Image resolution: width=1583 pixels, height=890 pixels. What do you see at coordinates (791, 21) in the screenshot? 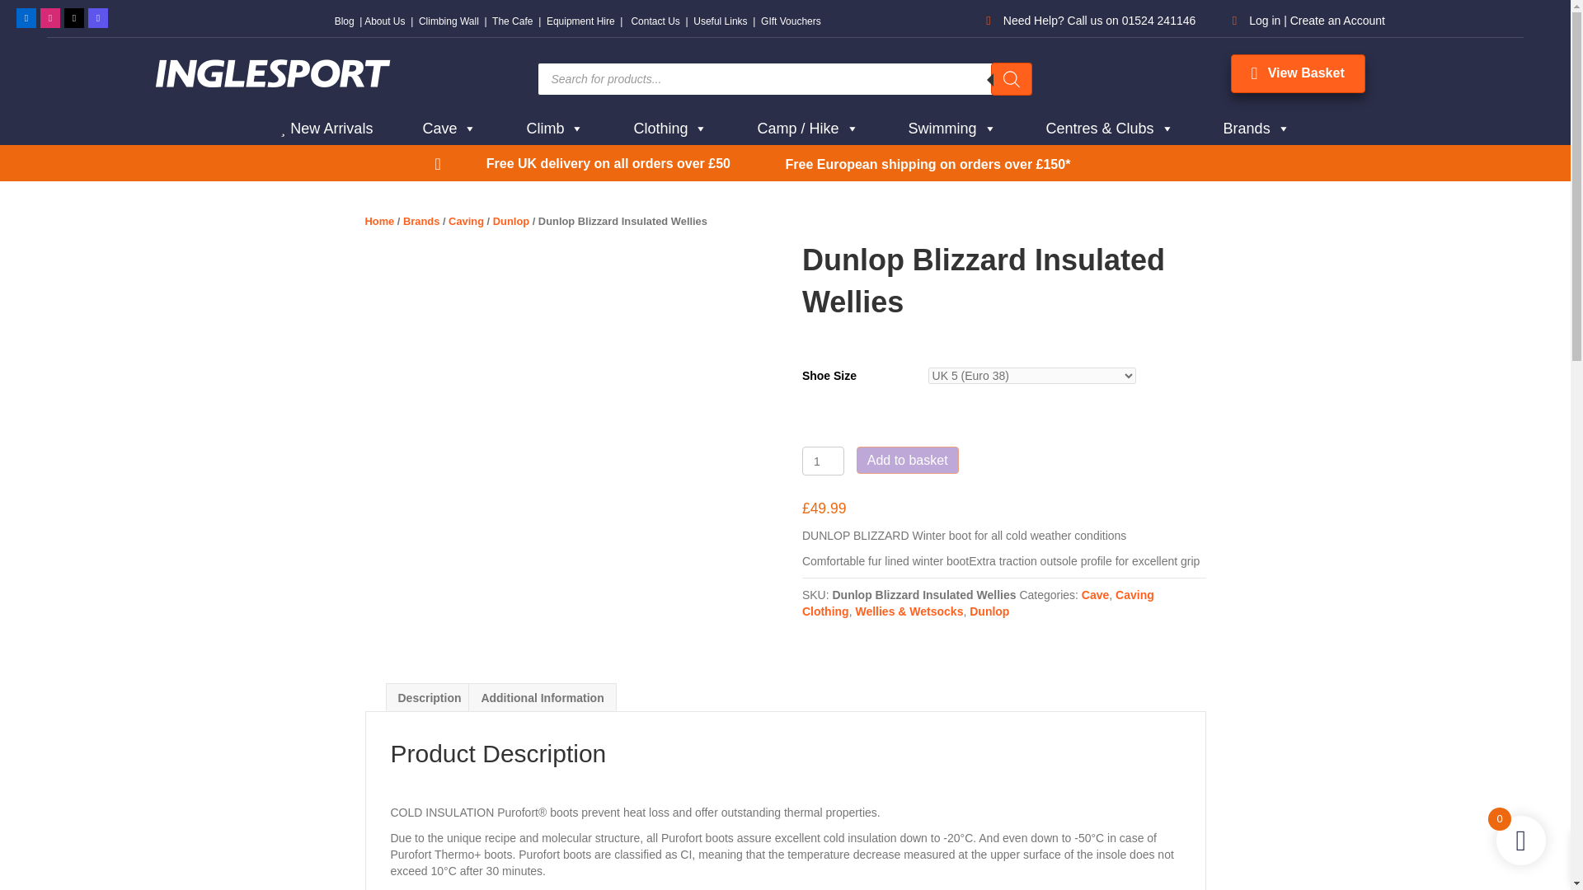
I see `GIft Vouchers` at bounding box center [791, 21].